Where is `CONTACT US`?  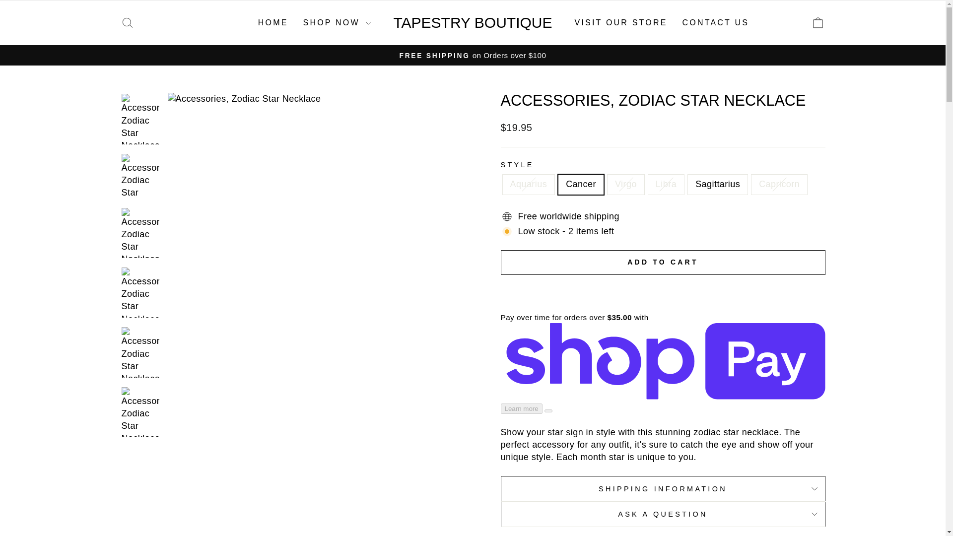
CONTACT US is located at coordinates (716, 22).